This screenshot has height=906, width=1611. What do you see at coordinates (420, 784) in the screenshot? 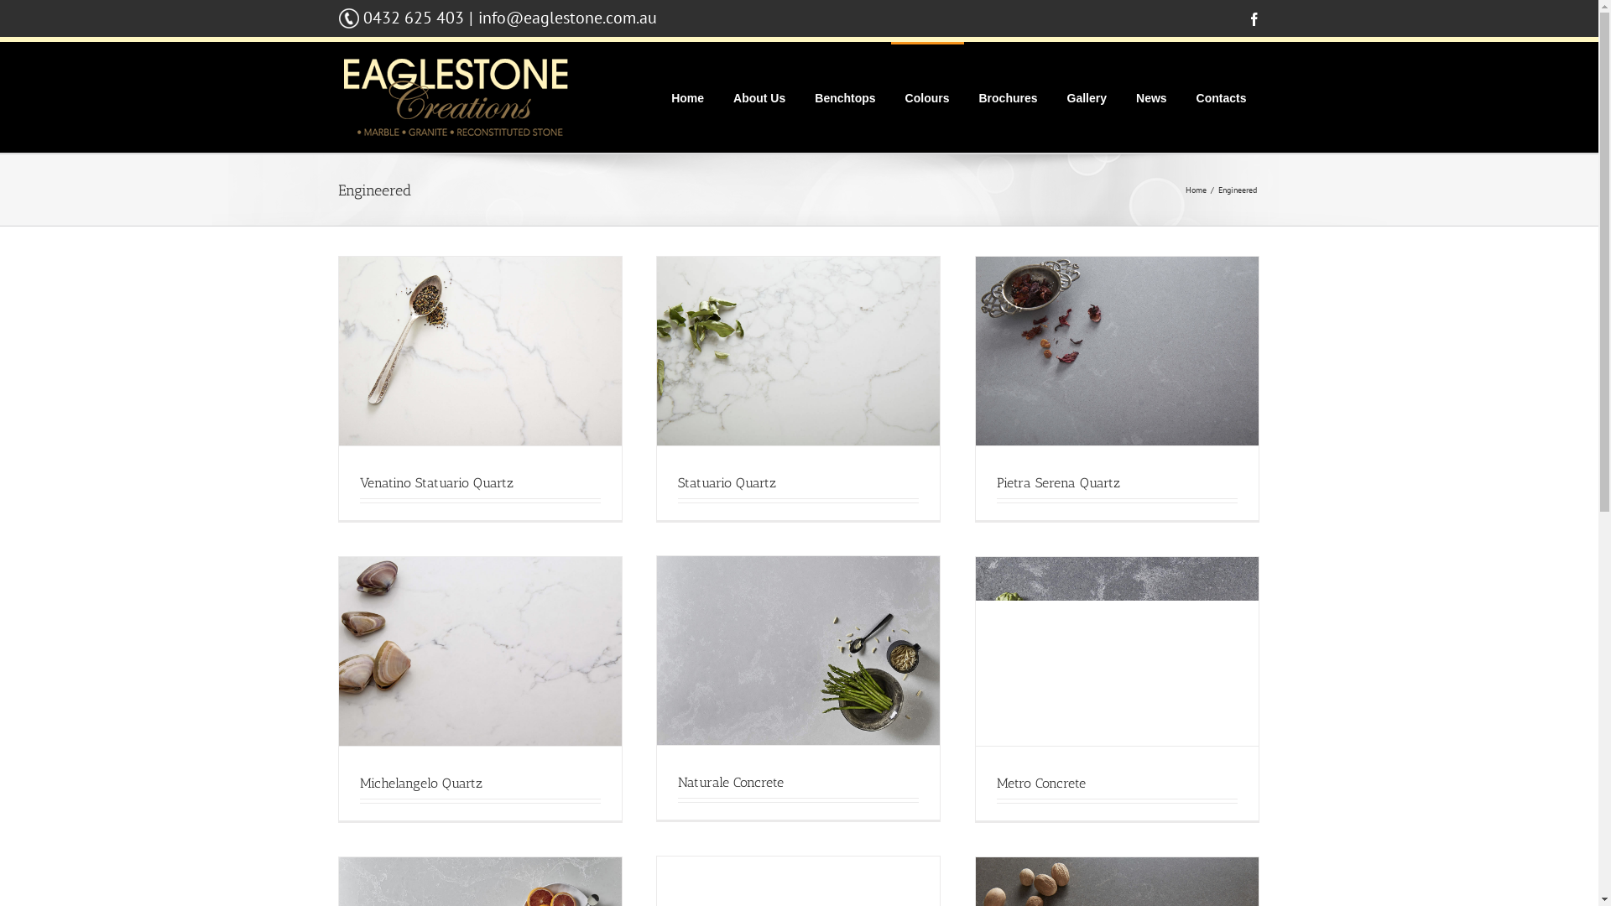
I see `Michelangelo Quartz` at bounding box center [420, 784].